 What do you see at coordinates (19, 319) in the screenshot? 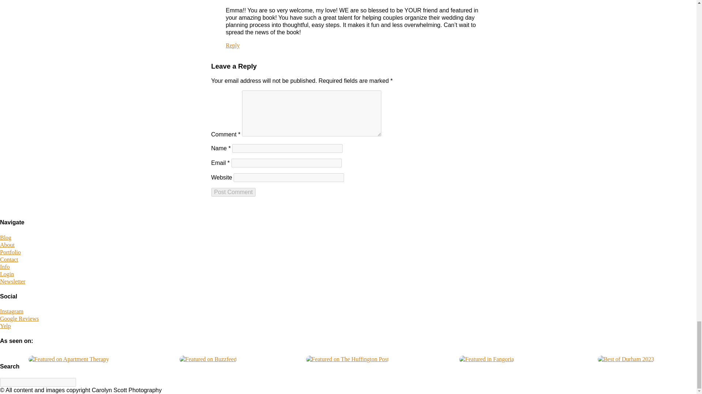
I see `Google Reviews` at bounding box center [19, 319].